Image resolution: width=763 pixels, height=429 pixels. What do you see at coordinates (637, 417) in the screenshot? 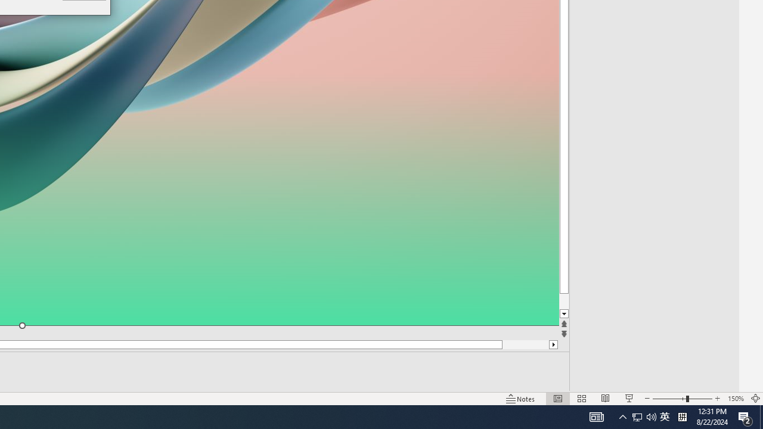
I see `Q2790: 100%` at bounding box center [637, 417].